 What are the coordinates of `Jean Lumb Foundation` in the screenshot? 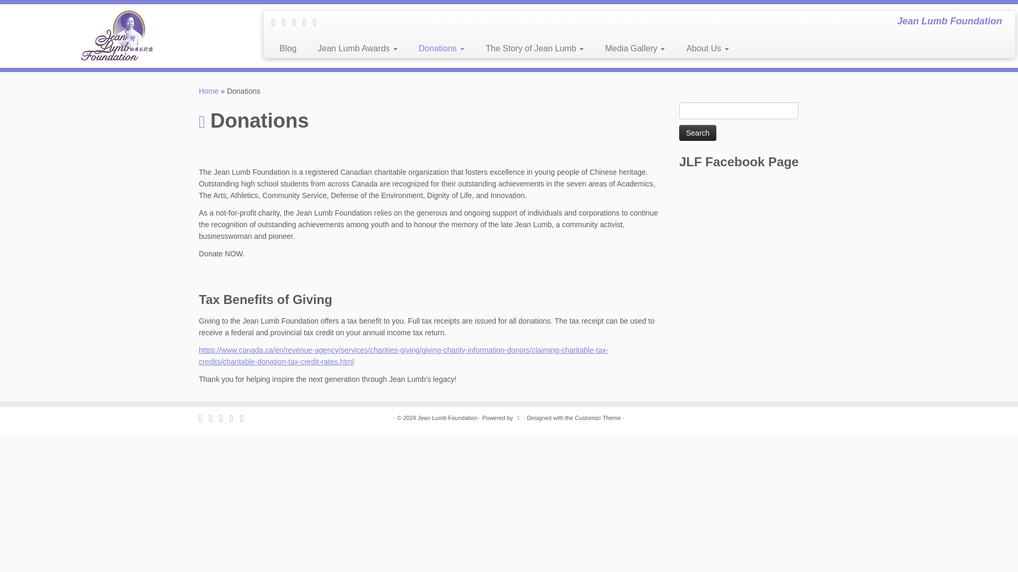 It's located at (208, 91).